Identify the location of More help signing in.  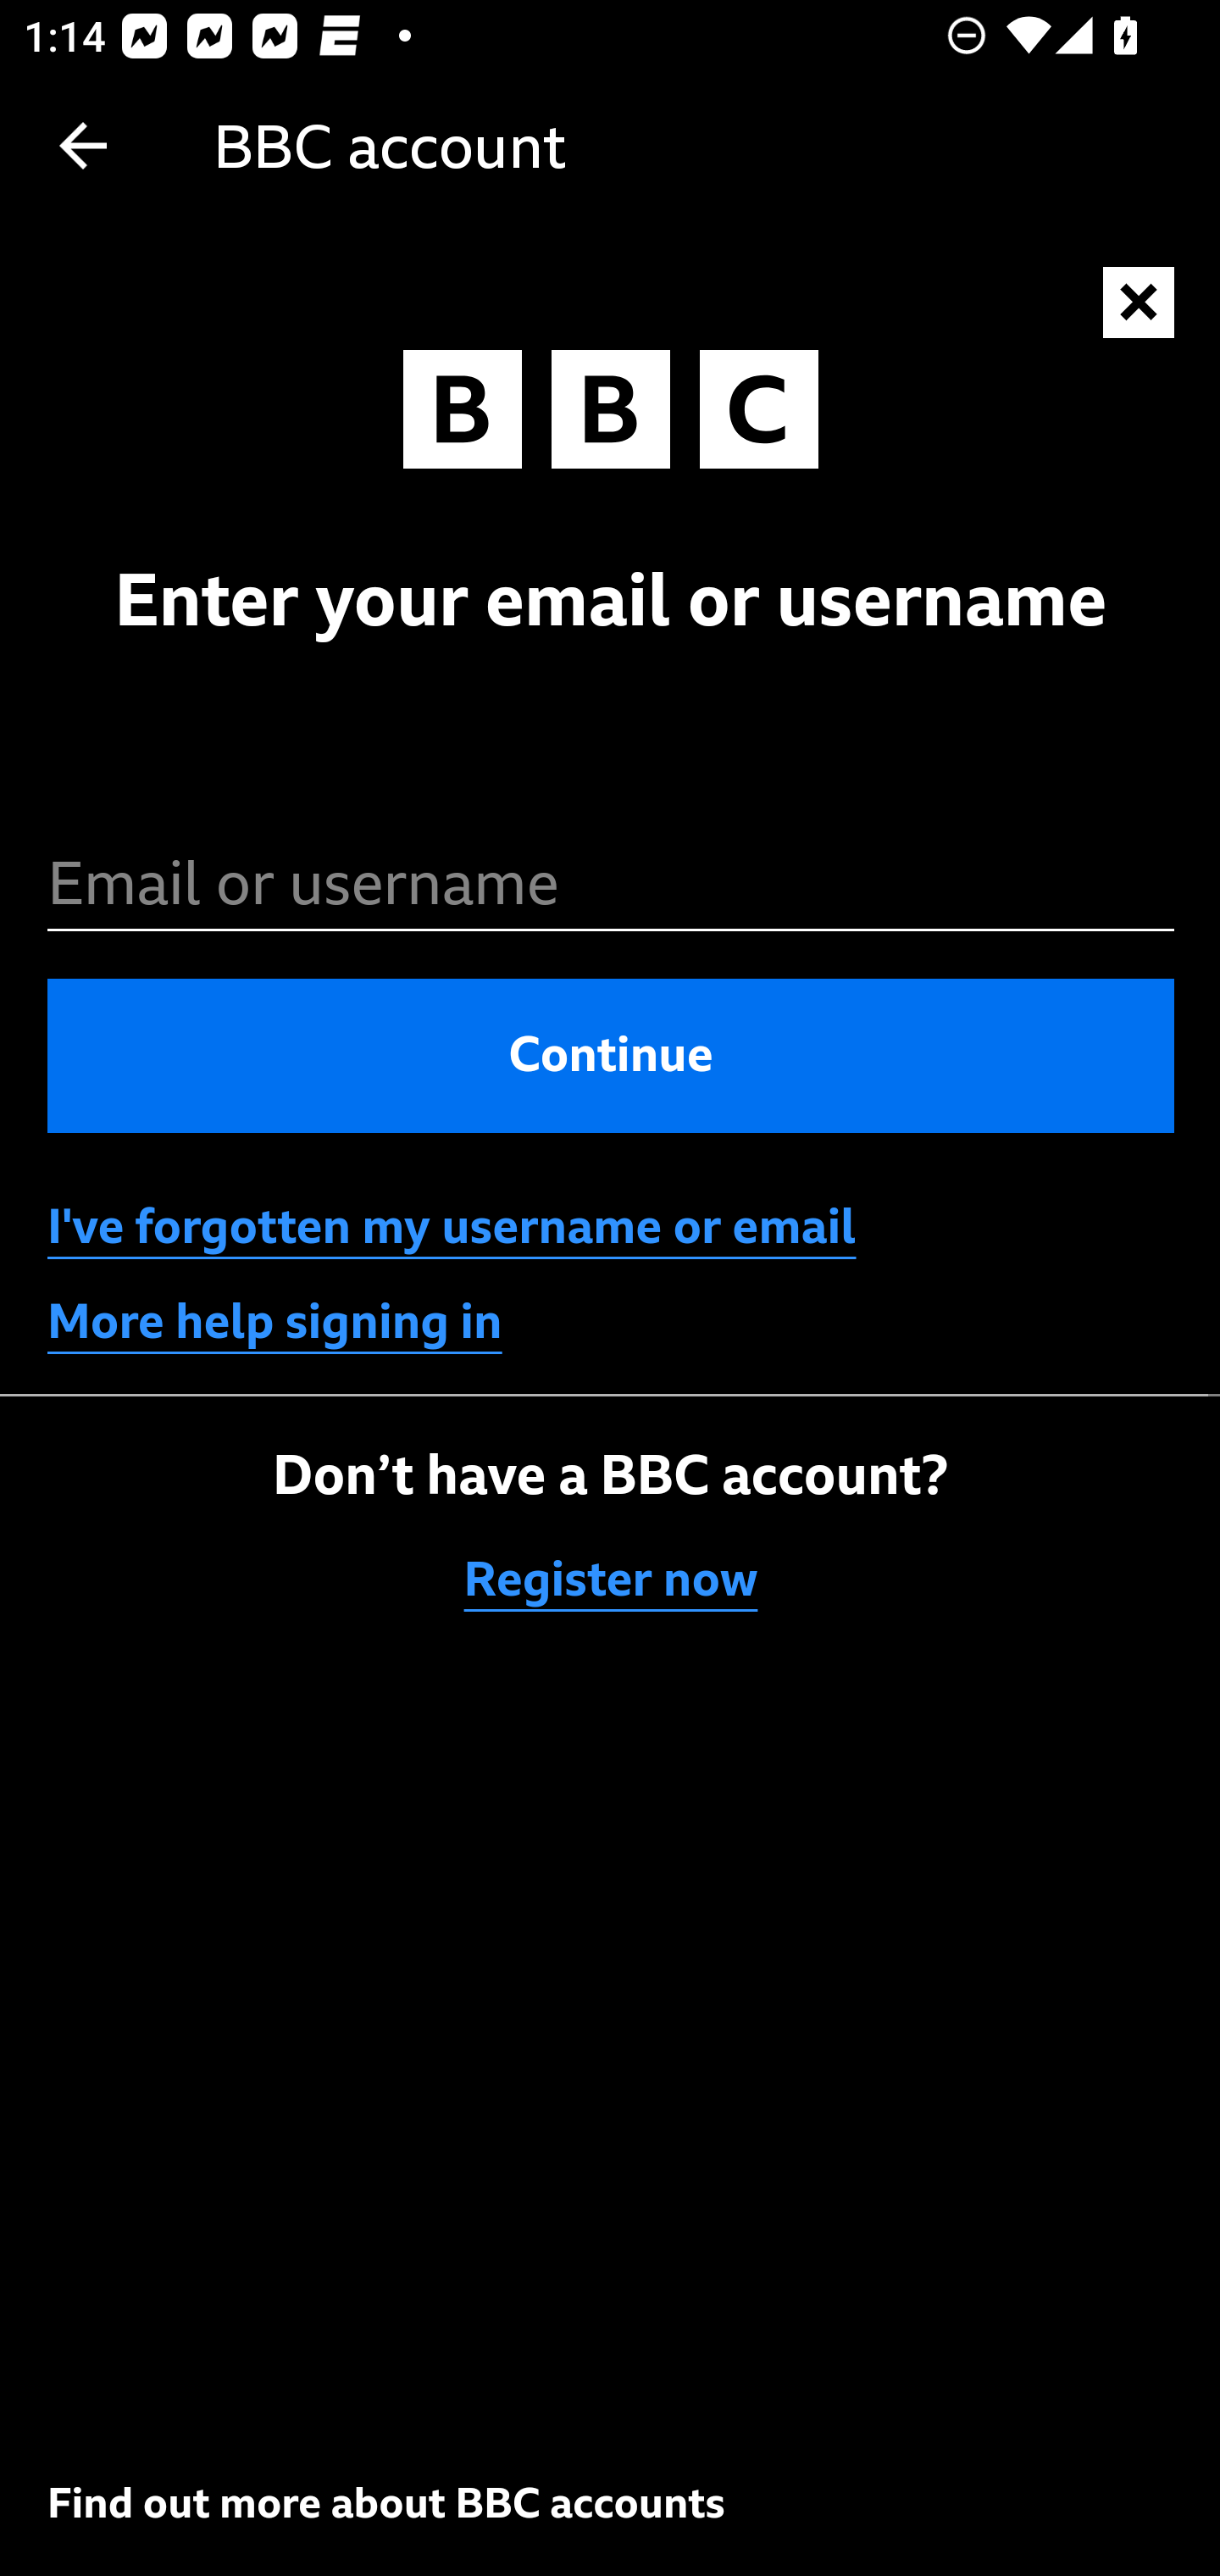
(275, 1323).